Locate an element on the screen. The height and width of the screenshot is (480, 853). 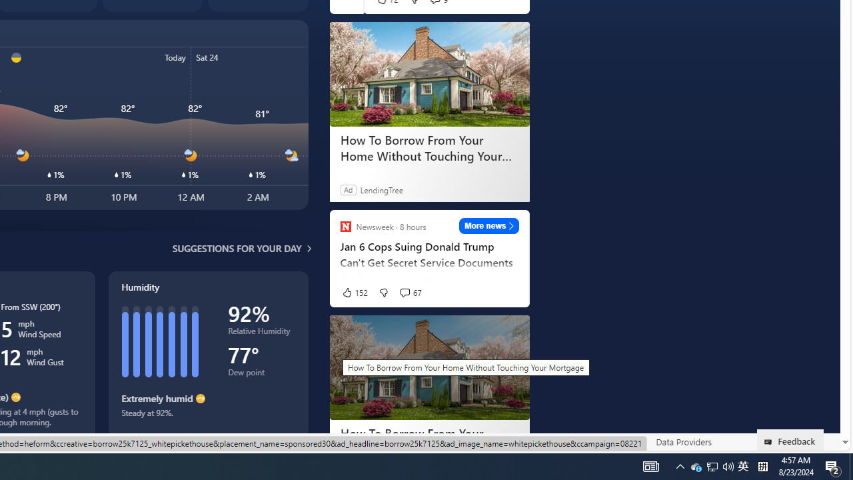
Relative Humidity is located at coordinates (261, 333).